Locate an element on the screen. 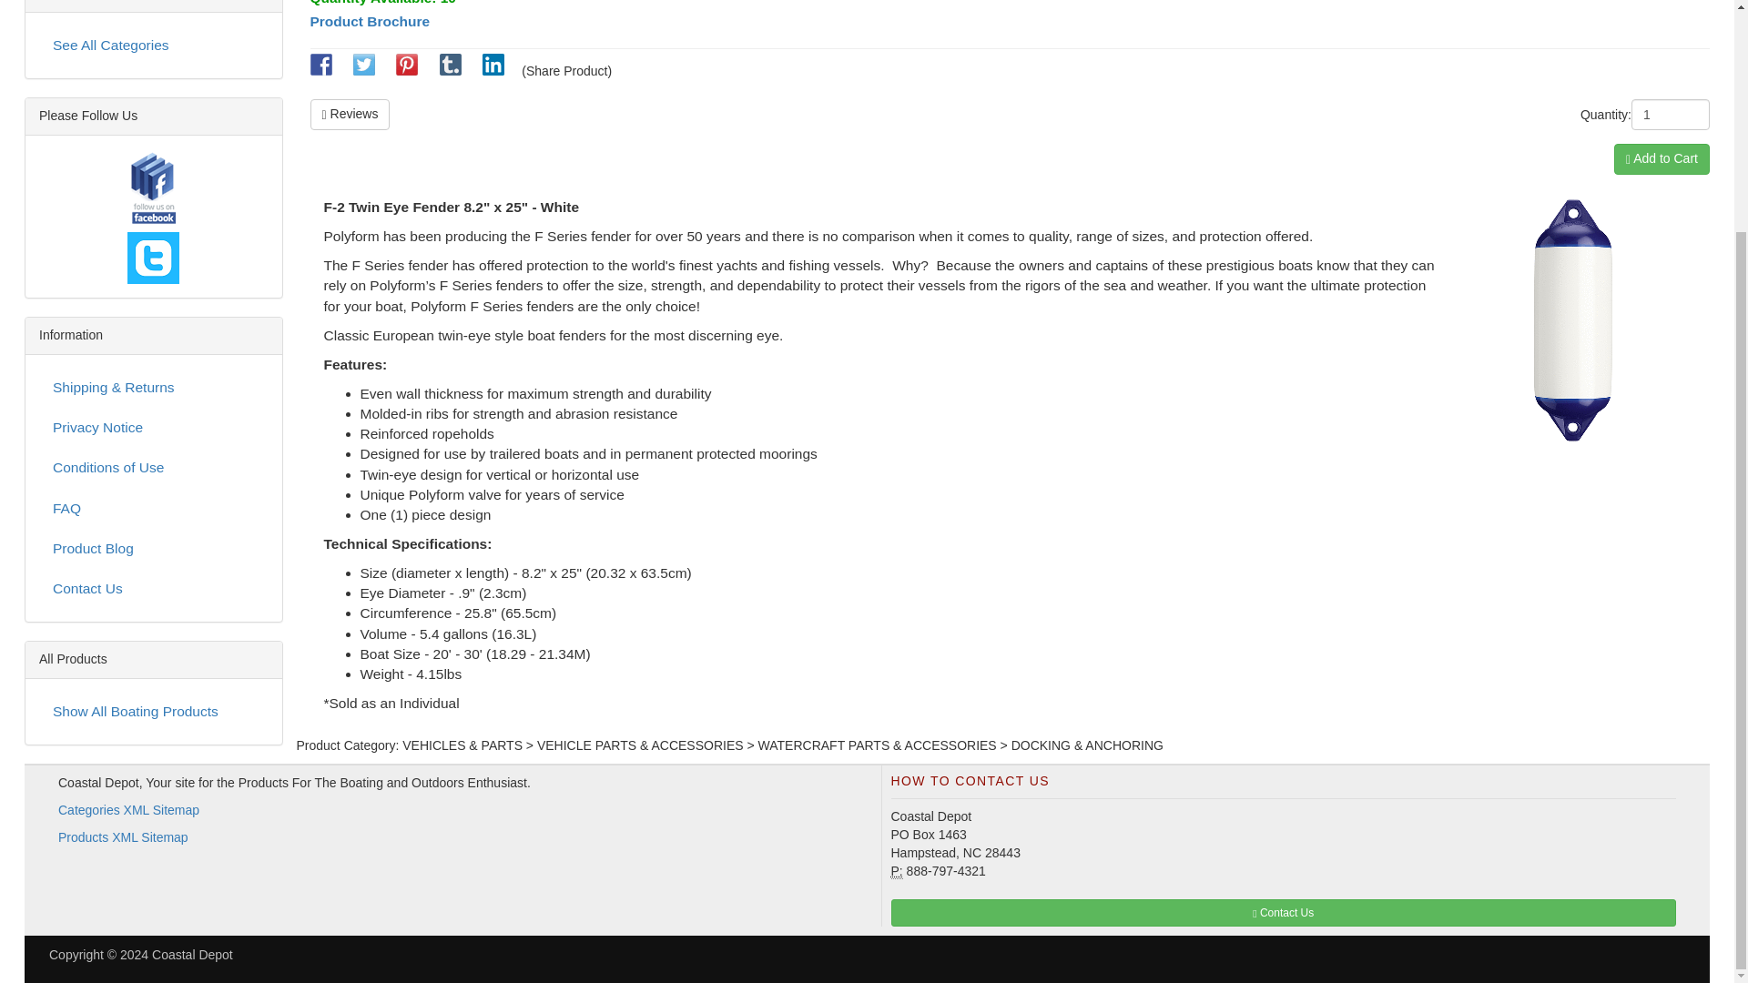 The width and height of the screenshot is (1748, 983). Share on Facebook is located at coordinates (320, 71).